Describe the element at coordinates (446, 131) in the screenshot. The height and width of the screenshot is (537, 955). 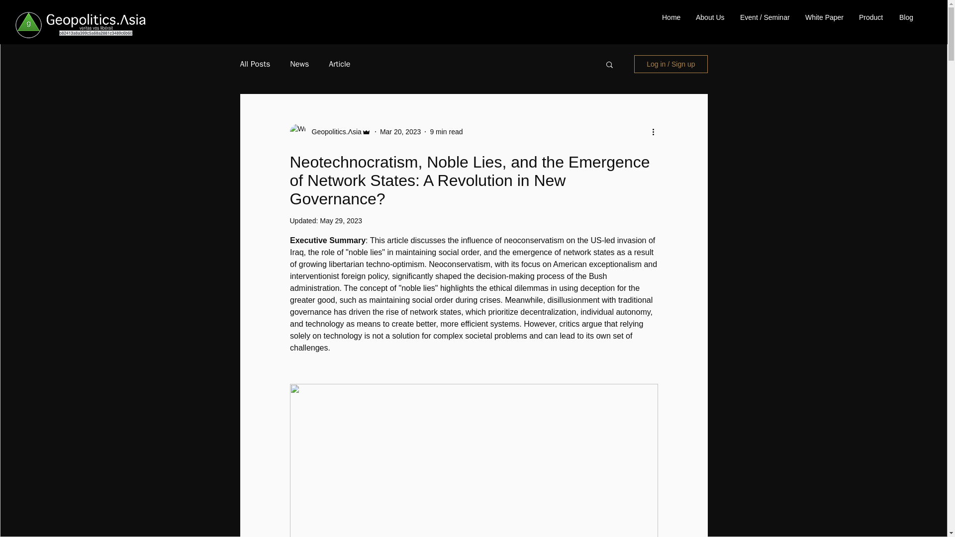
I see `9 min read` at that location.